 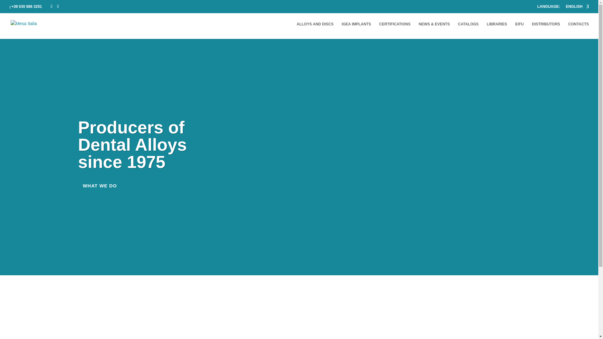 I want to click on LANGUAGE:, so click(x=548, y=8).